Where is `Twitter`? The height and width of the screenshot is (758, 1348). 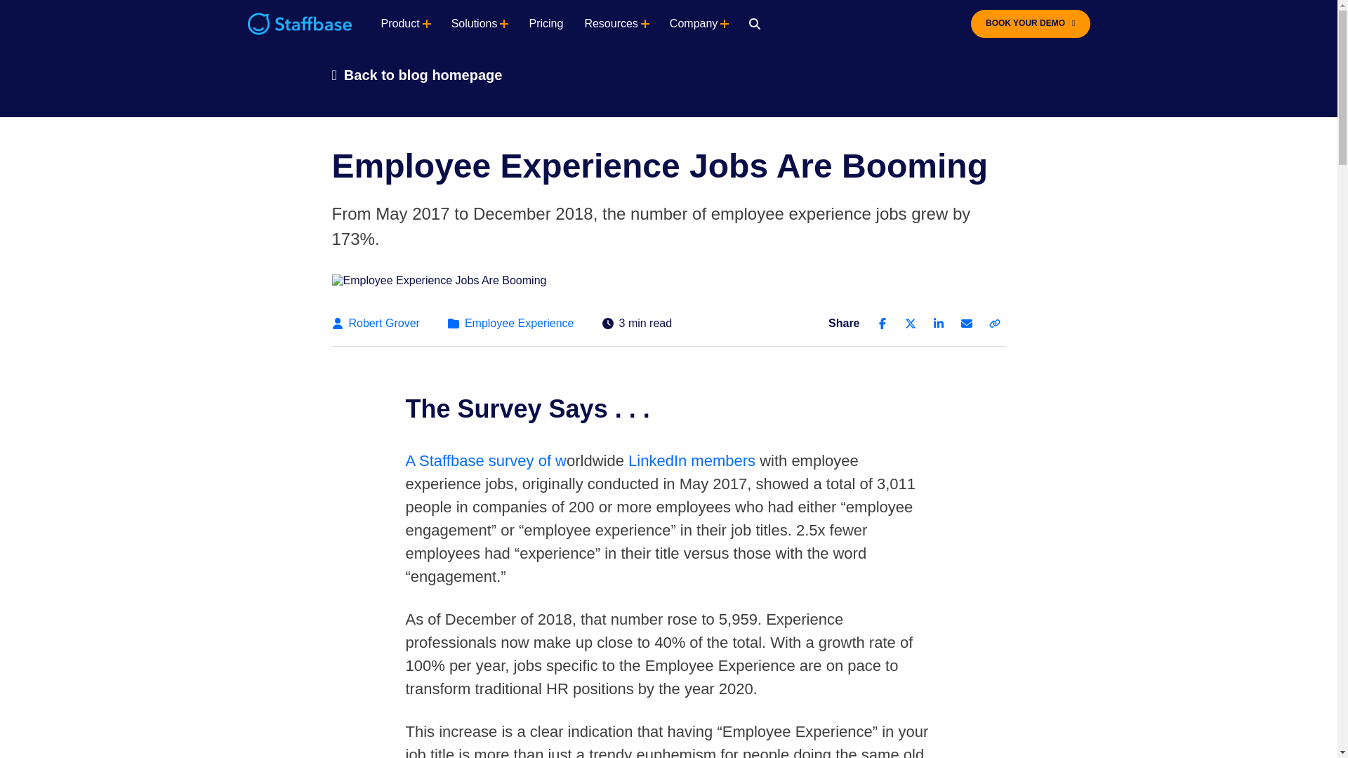 Twitter is located at coordinates (910, 323).